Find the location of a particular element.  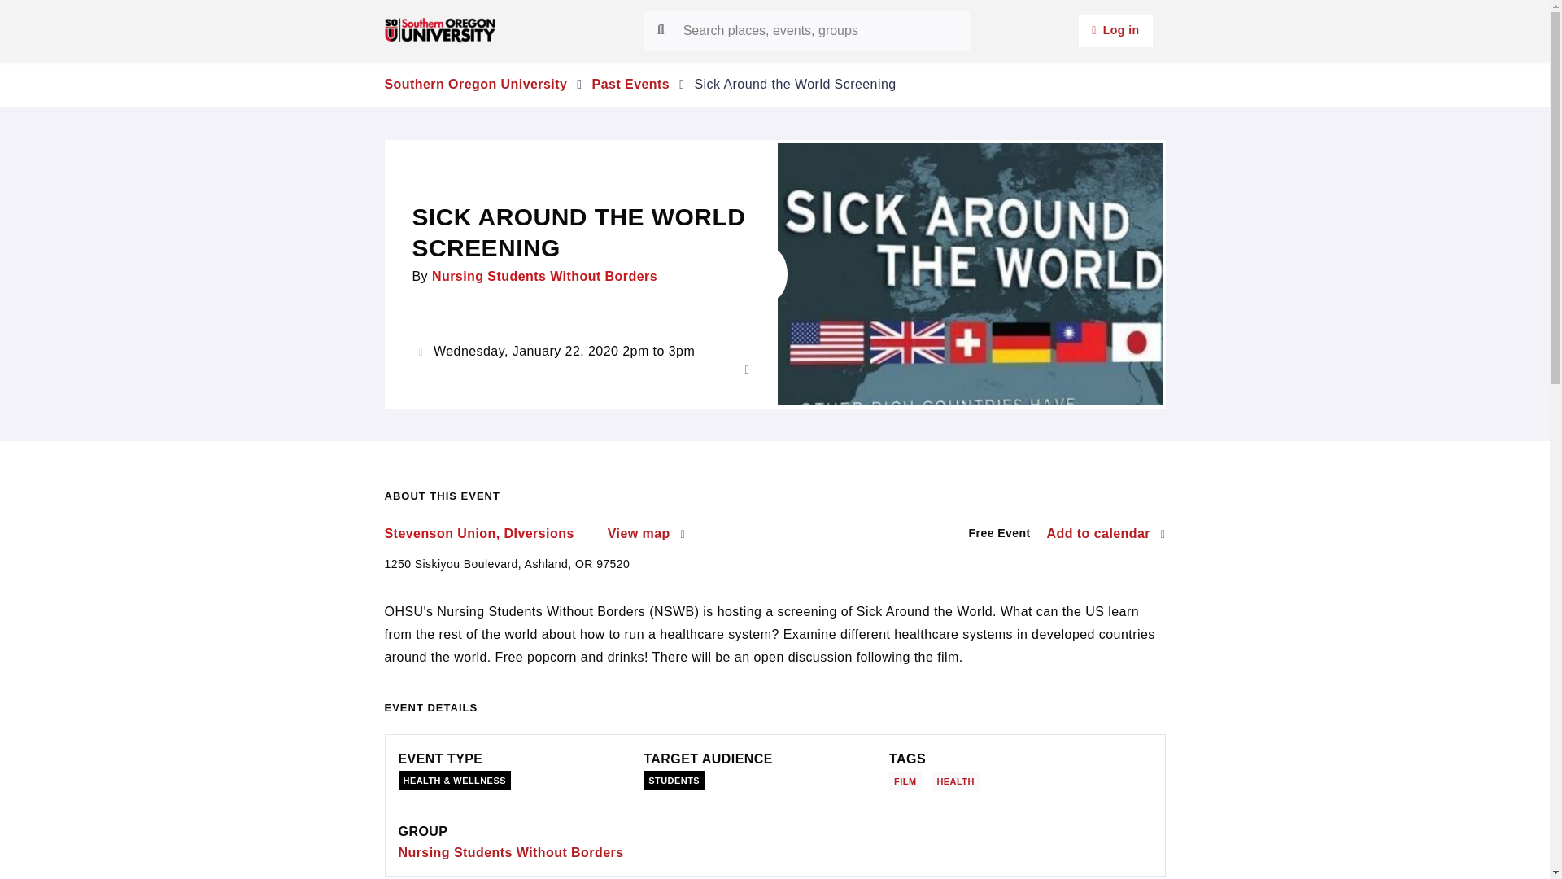

Stevenson Union, DIversions is located at coordinates (486, 534).